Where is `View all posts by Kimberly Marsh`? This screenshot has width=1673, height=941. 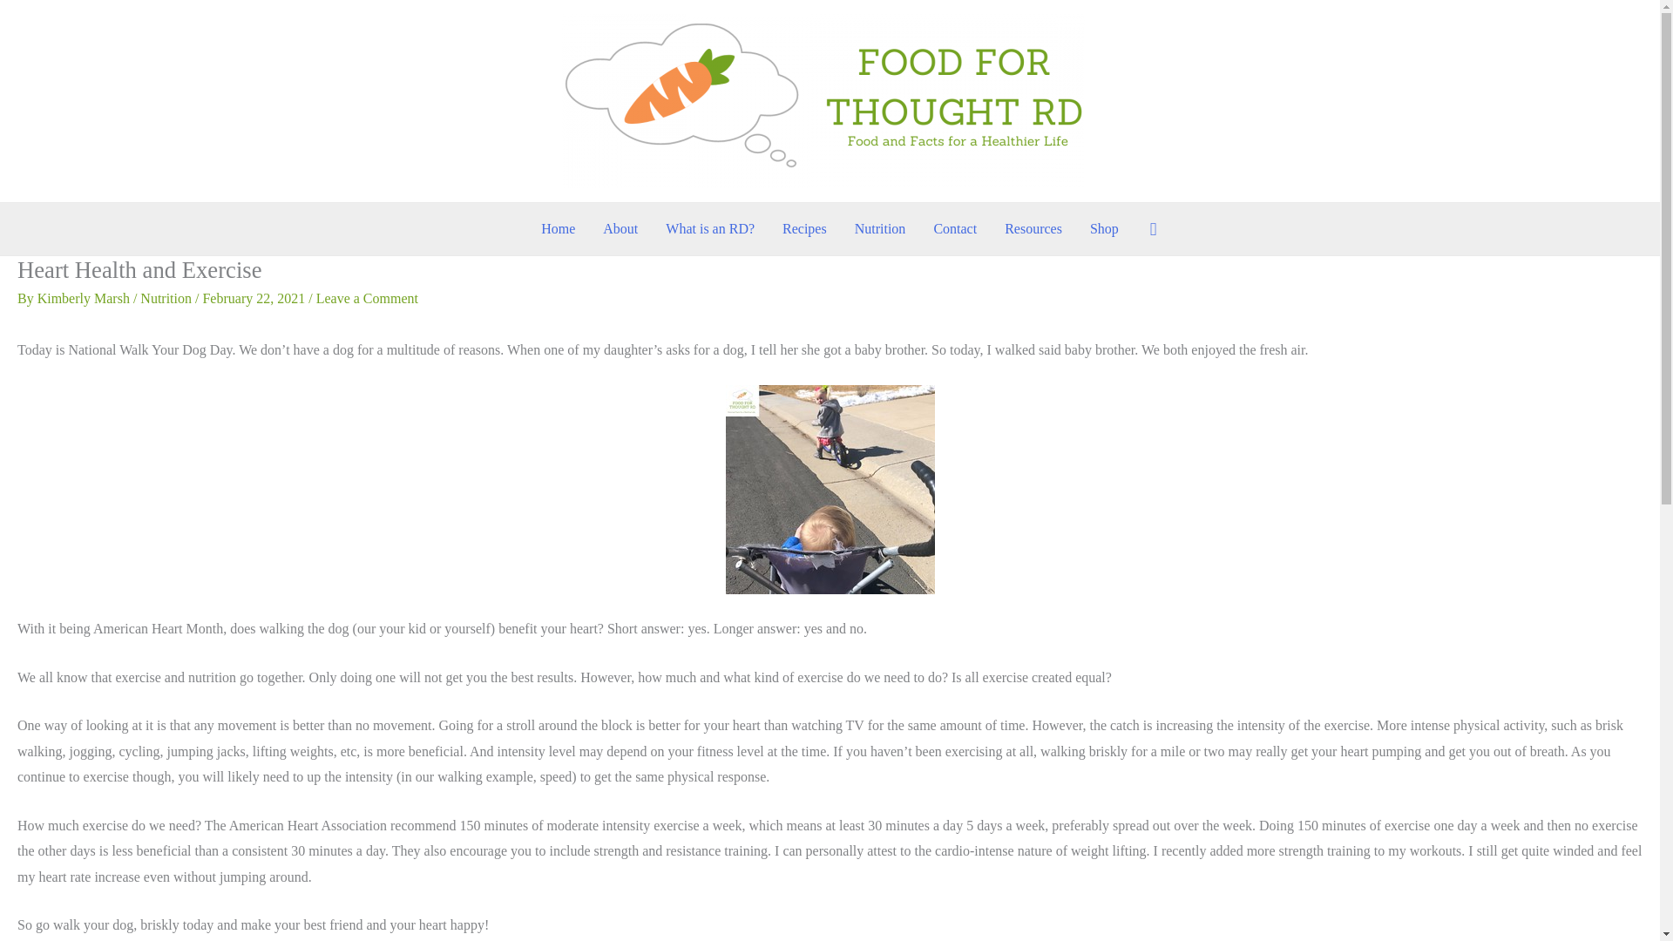
View all posts by Kimberly Marsh is located at coordinates (85, 298).